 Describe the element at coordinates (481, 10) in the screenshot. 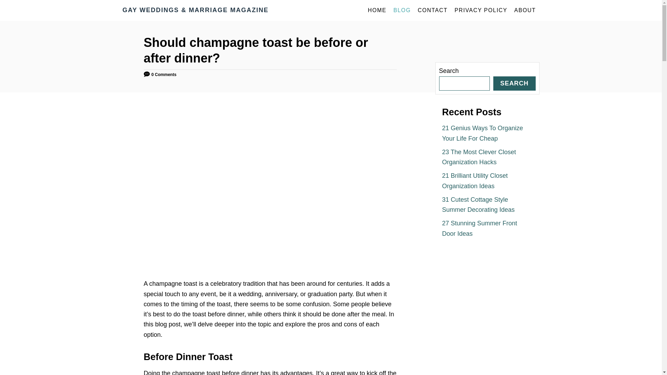

I see `PRIVACY POLICY` at that location.